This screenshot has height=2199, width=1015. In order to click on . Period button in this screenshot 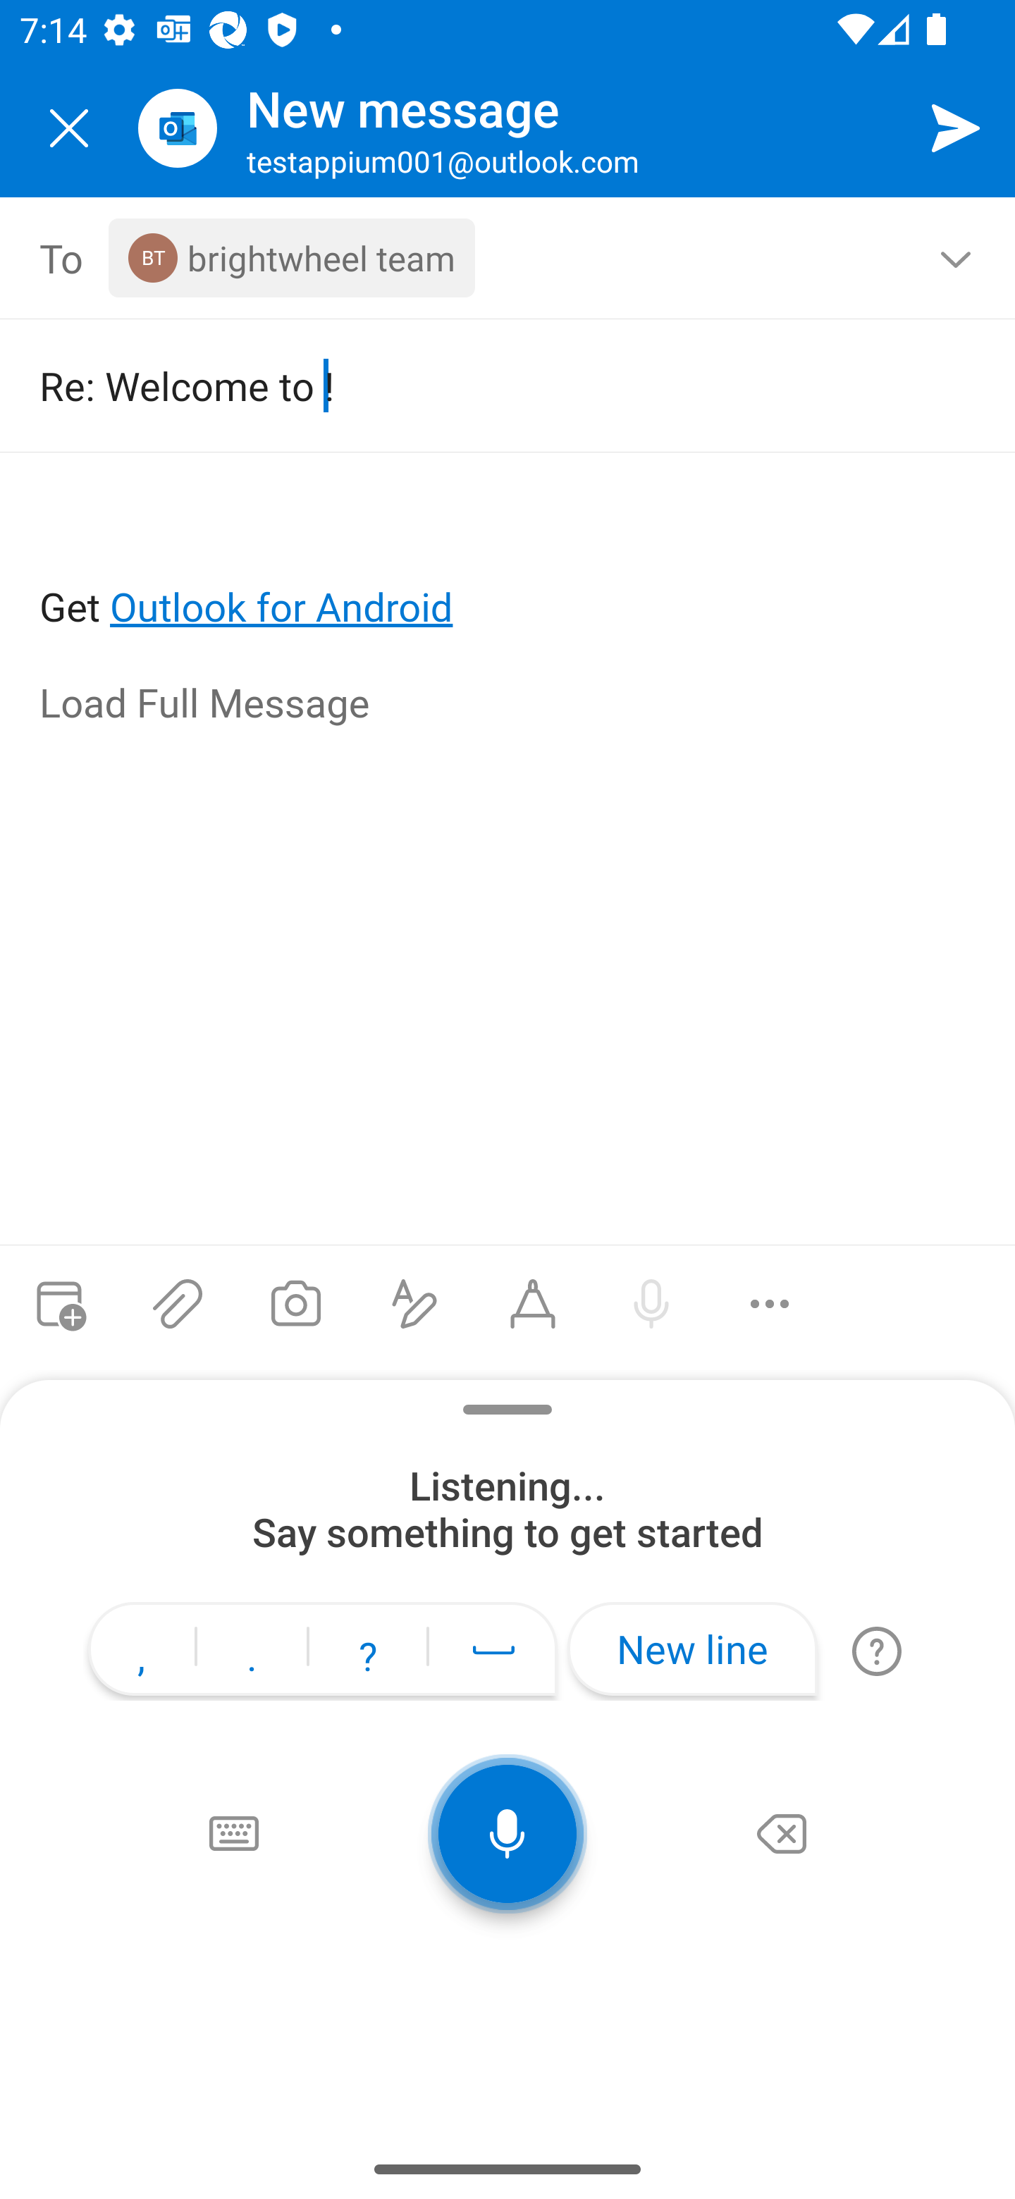, I will do `click(251, 1652)`.